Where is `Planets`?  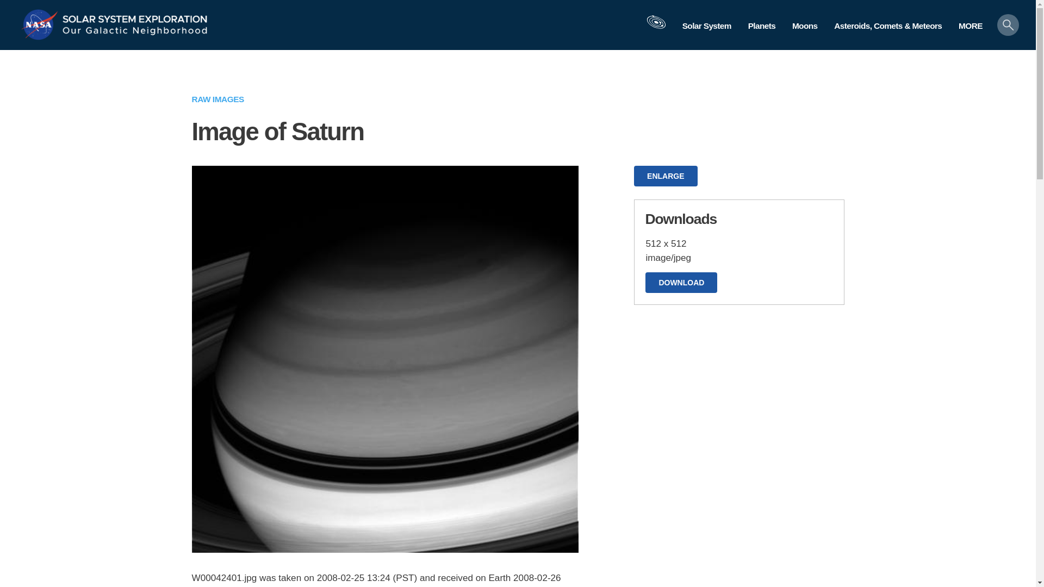 Planets is located at coordinates (761, 26).